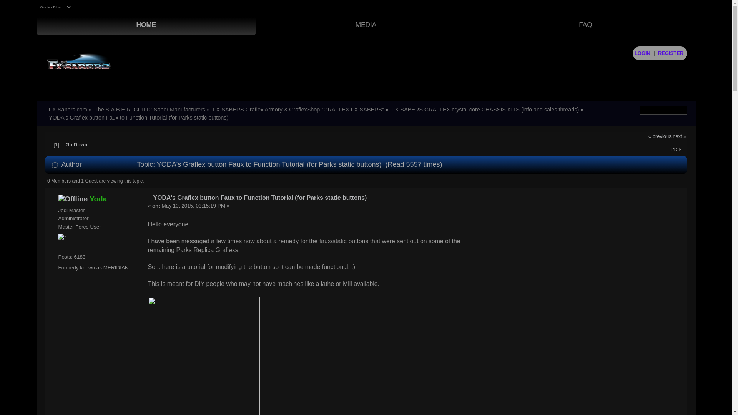 Image resolution: width=738 pixels, height=415 pixels. Describe the element at coordinates (146, 25) in the screenshot. I see `HOME` at that location.